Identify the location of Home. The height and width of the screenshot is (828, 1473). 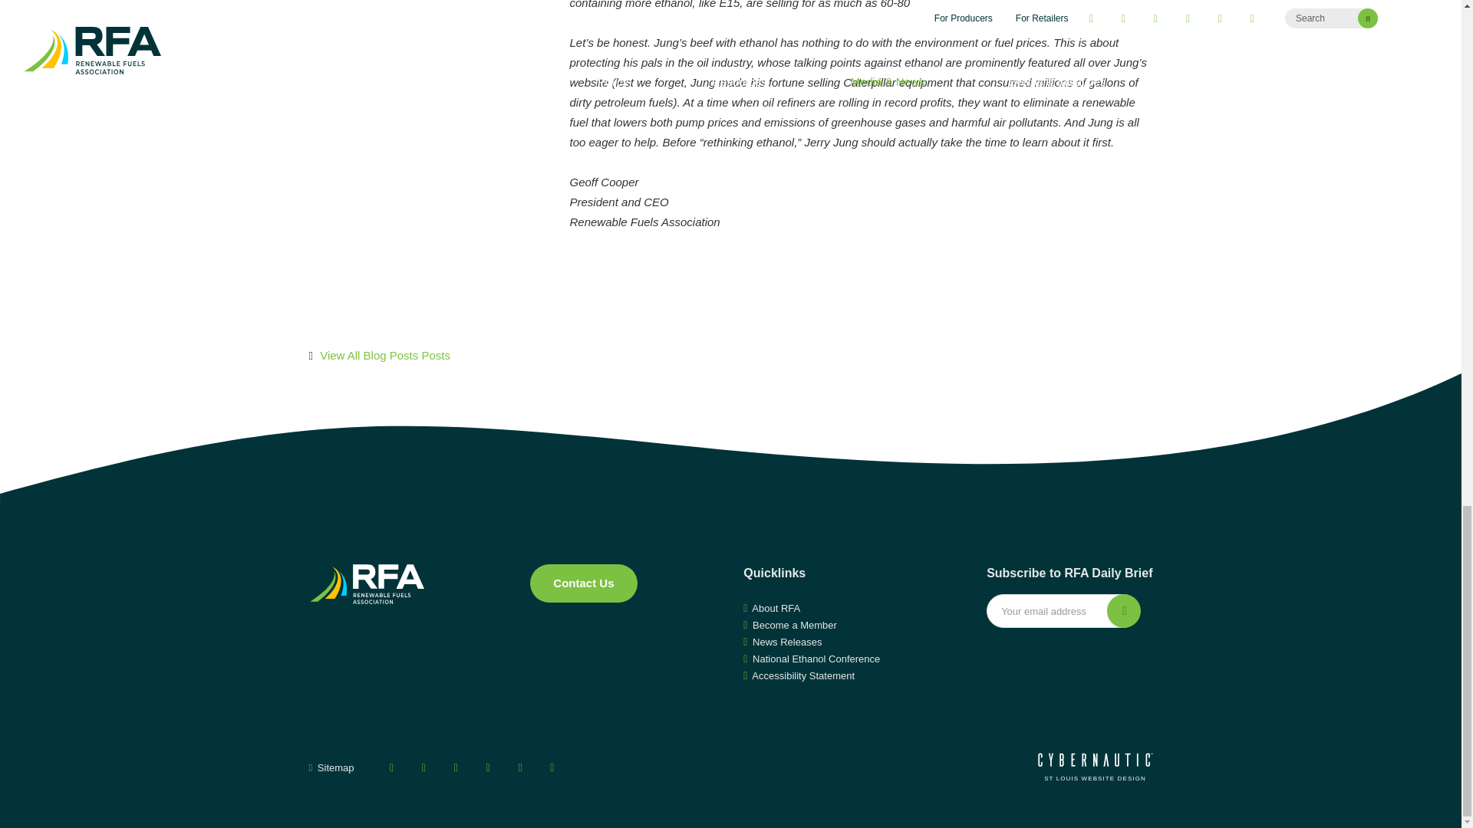
(365, 584).